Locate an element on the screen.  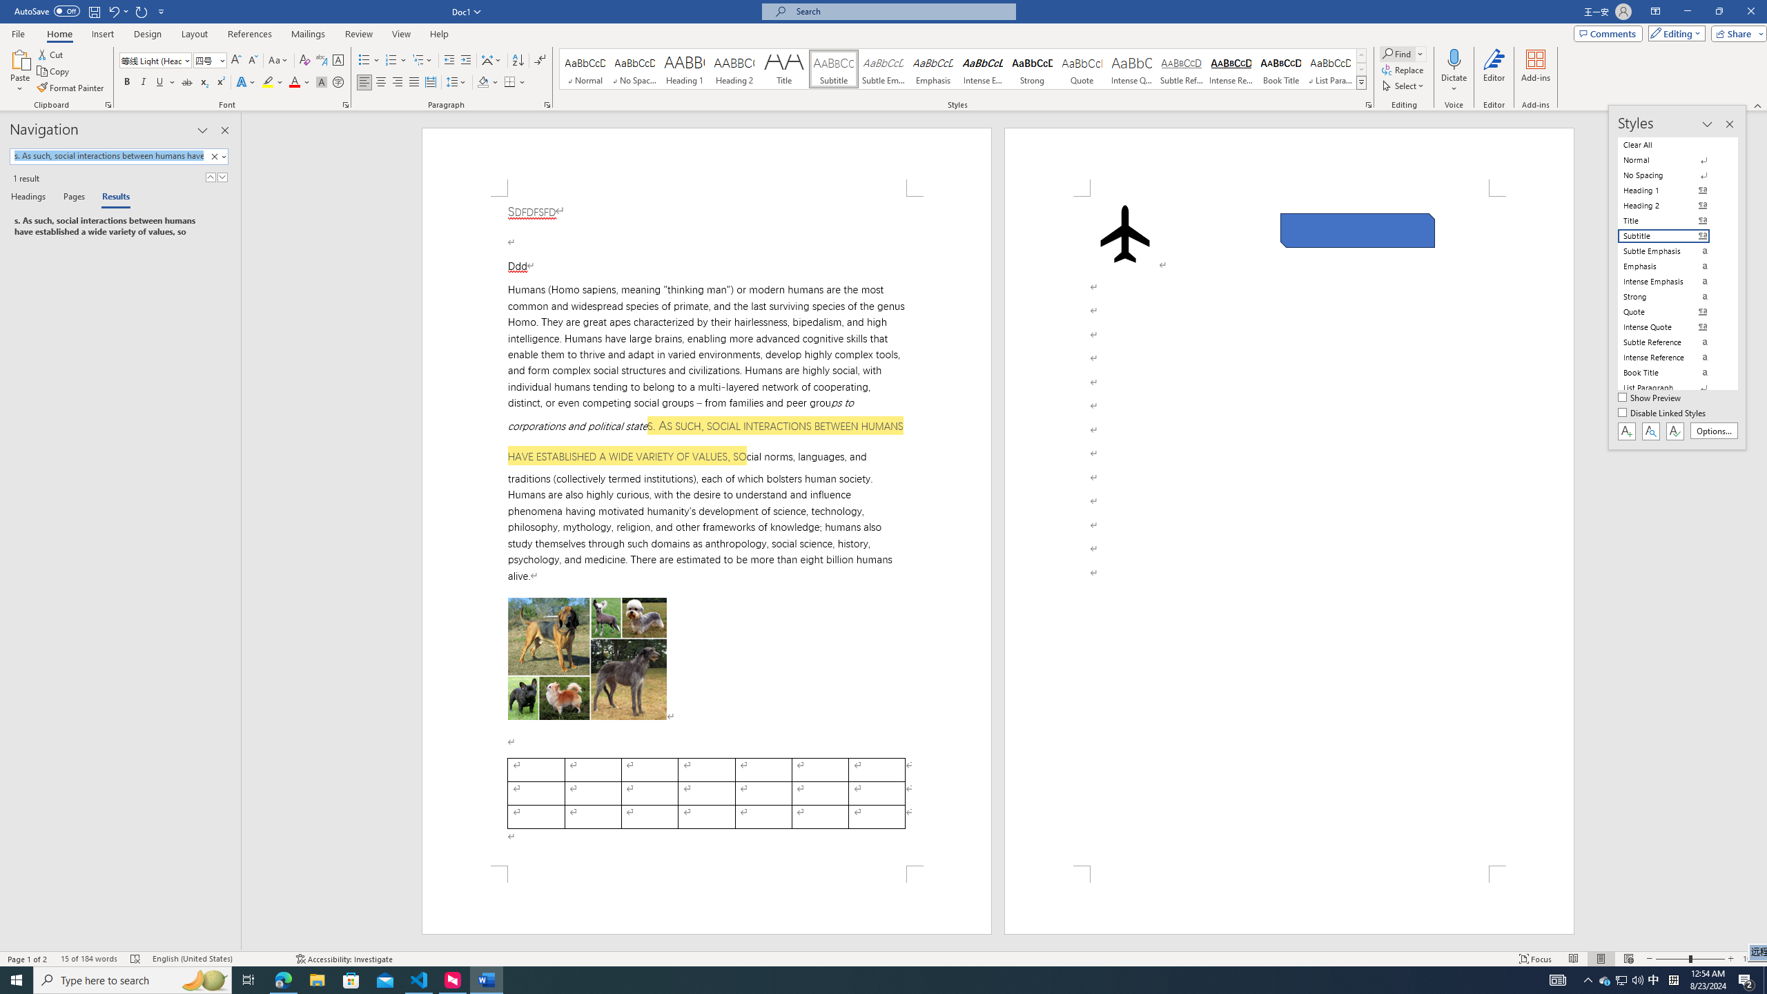
Undo Style is located at coordinates (113, 11).